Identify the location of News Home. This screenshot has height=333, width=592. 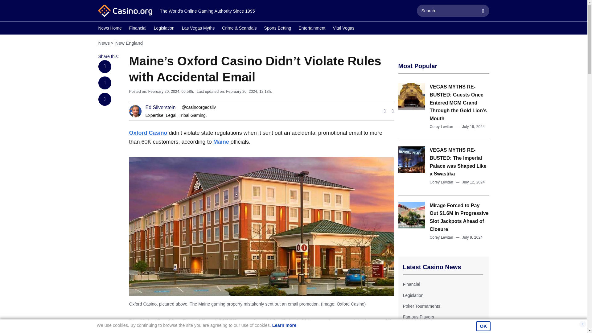
(110, 29).